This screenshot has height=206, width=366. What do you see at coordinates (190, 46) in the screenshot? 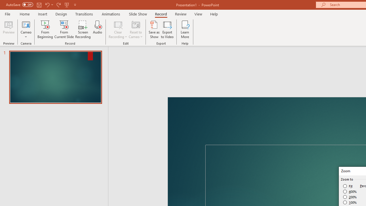
I see `Highlight Merge Fields` at bounding box center [190, 46].